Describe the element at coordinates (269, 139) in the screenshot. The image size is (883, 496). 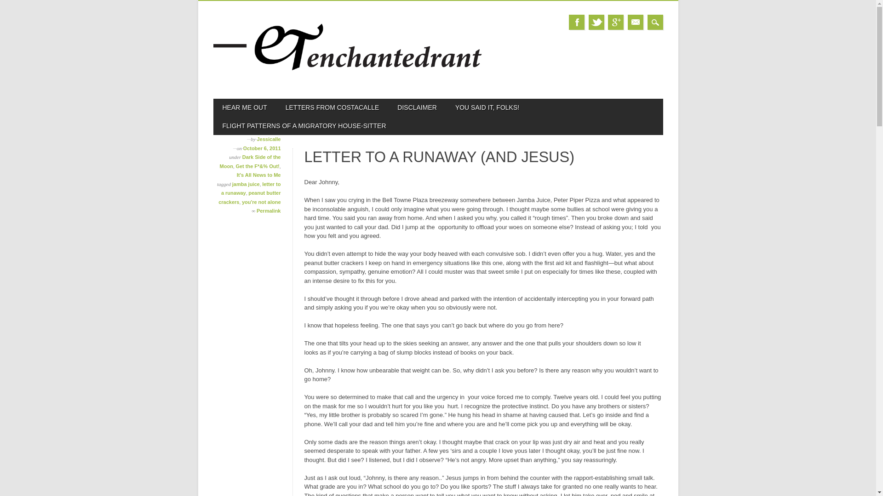
I see `Jessicalle` at that location.